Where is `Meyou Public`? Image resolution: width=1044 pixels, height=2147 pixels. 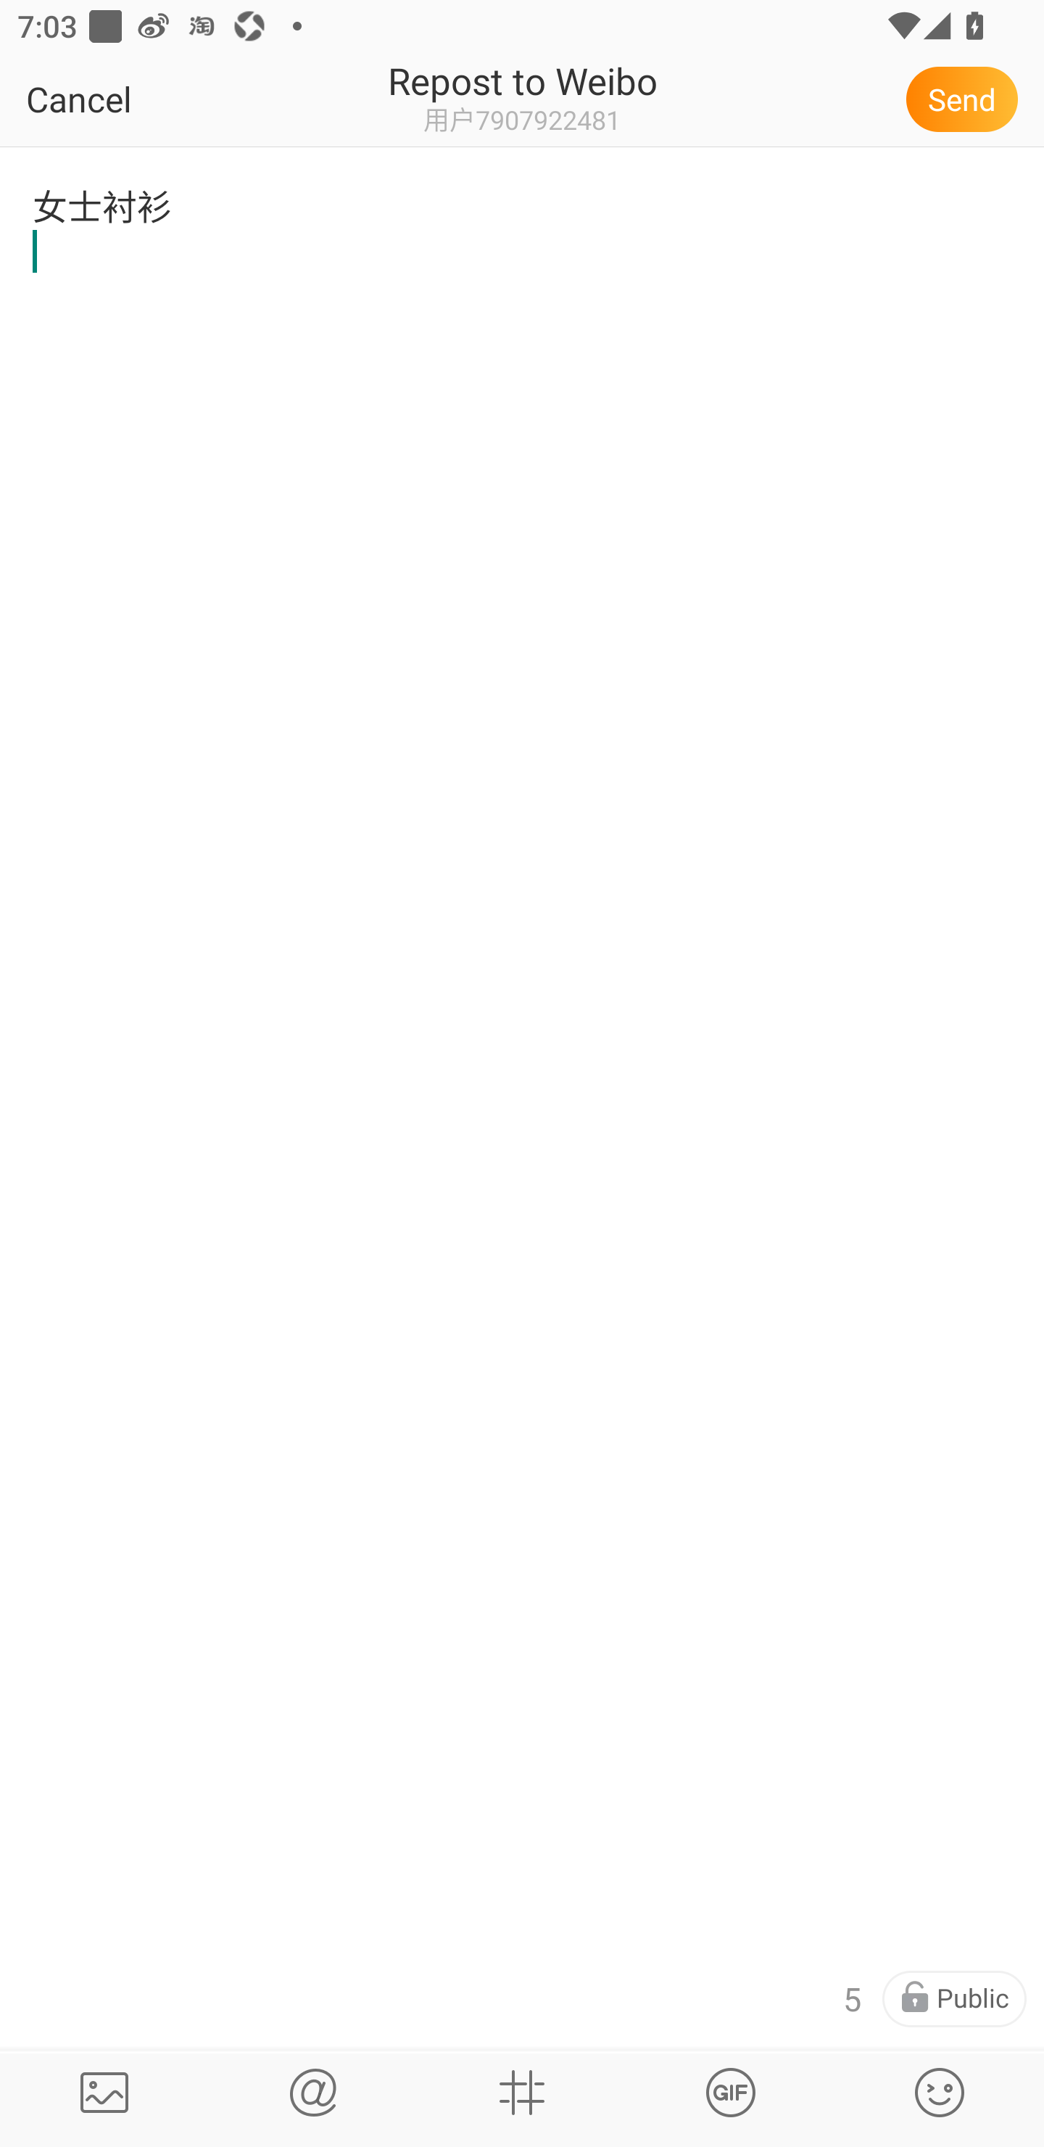
Meyou Public is located at coordinates (954, 1999).